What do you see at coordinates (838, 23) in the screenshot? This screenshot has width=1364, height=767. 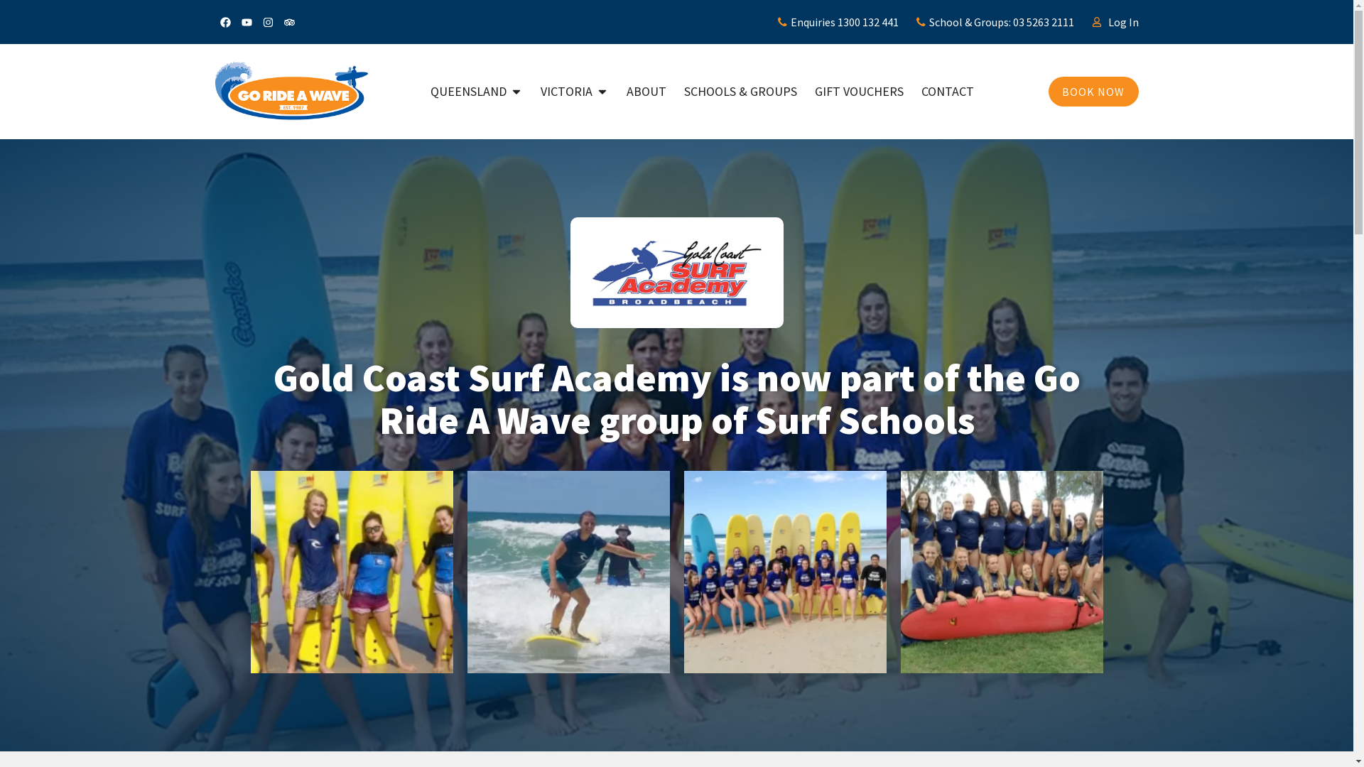 I see `Enquiries 1300 132 441` at bounding box center [838, 23].